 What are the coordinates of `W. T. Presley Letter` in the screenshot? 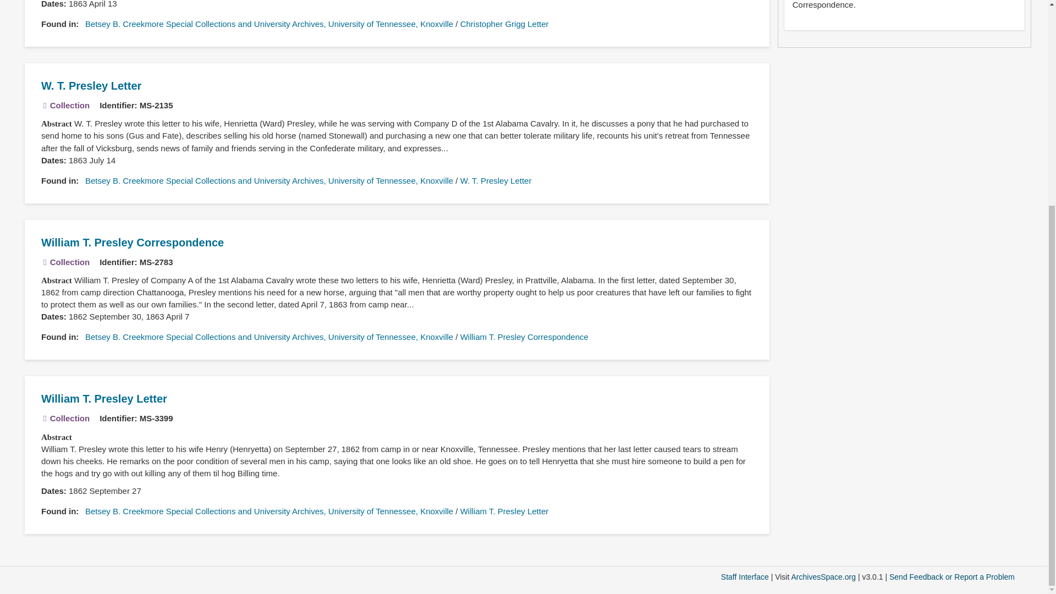 It's located at (496, 180).